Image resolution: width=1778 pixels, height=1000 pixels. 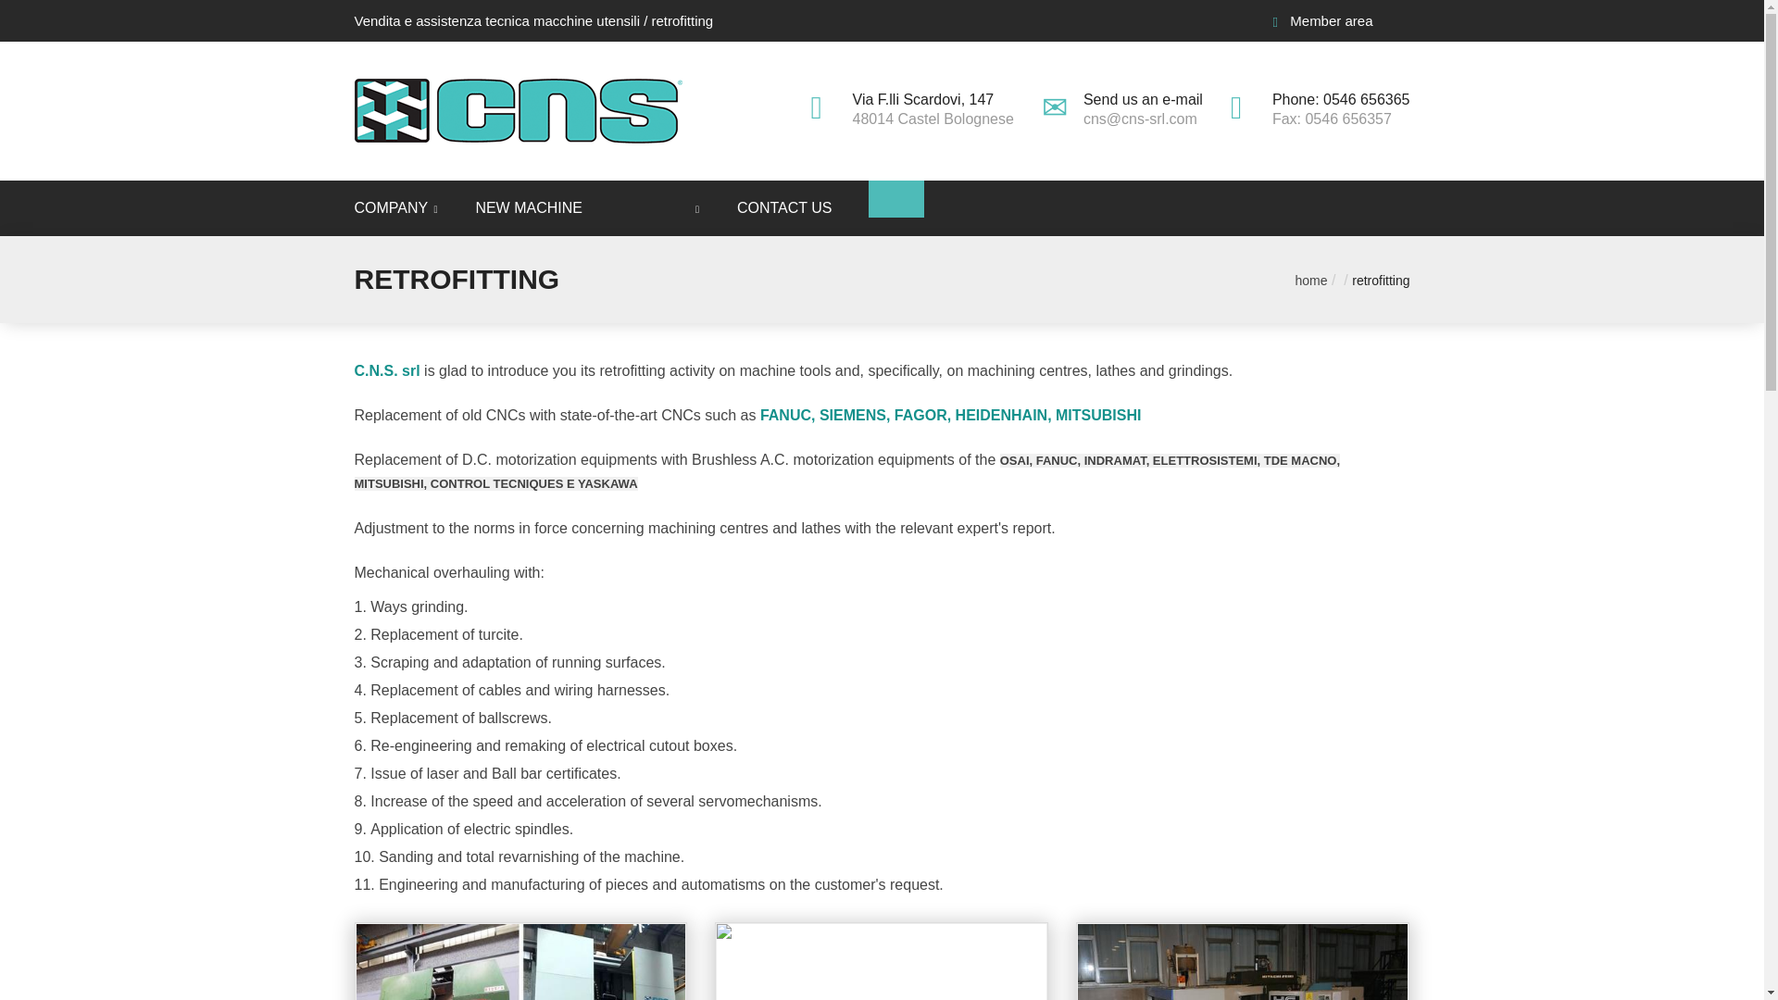 I want to click on Via F.lli Scardovi, 147, so click(x=923, y=99).